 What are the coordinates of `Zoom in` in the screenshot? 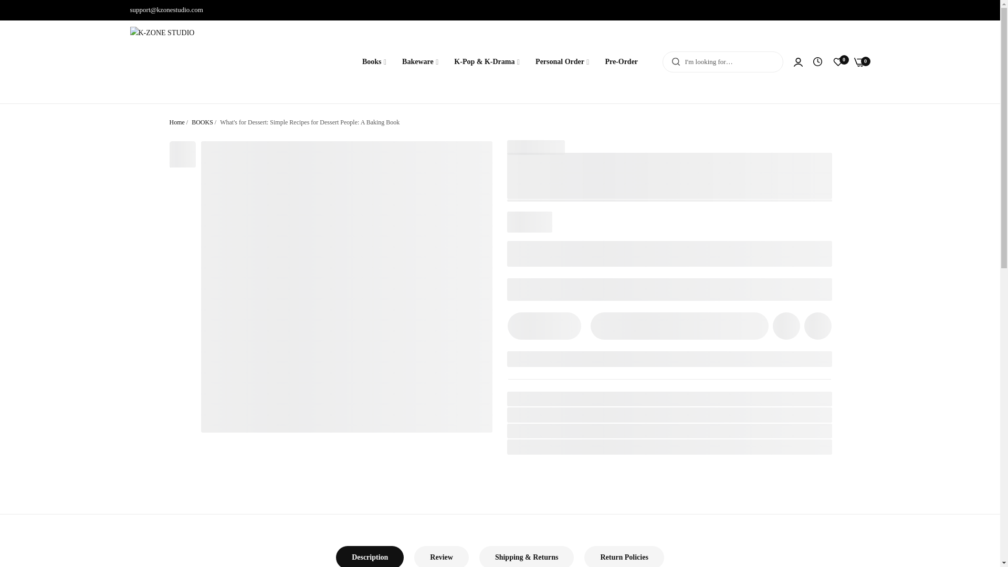 It's located at (470, 162).